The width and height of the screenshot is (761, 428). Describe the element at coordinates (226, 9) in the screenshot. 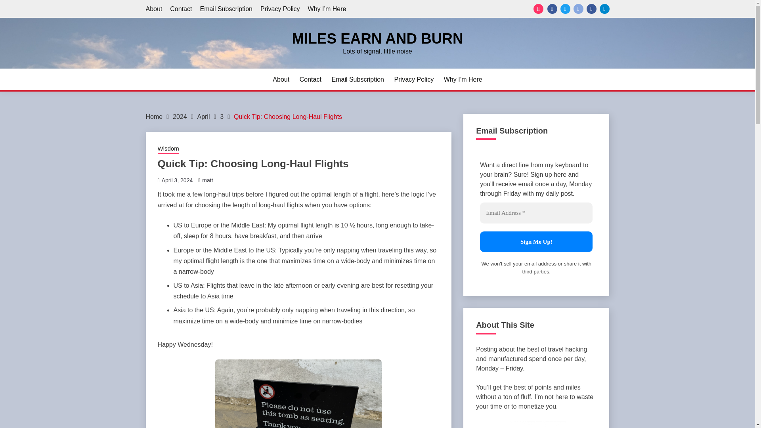

I see `Email Subscription` at that location.